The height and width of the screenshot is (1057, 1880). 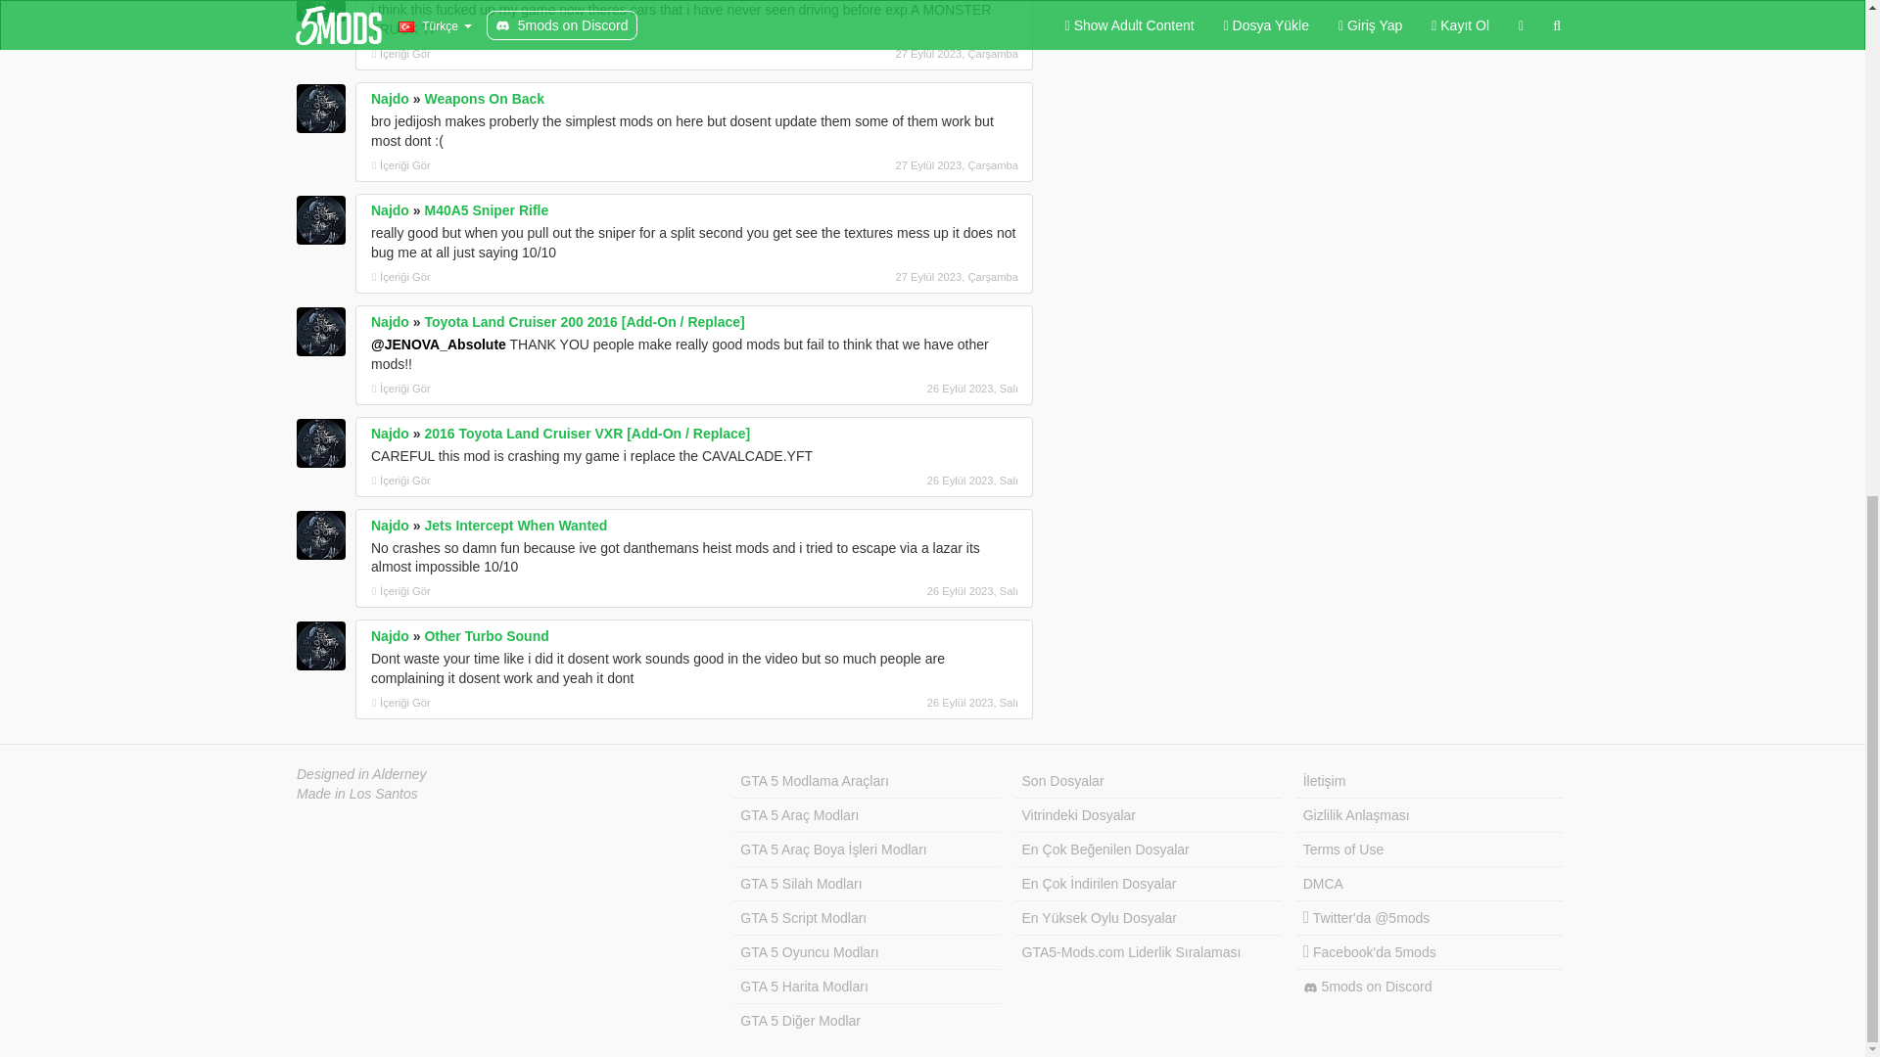 I want to click on Sal 26.Eyl.23 07:21, so click(x=915, y=591).